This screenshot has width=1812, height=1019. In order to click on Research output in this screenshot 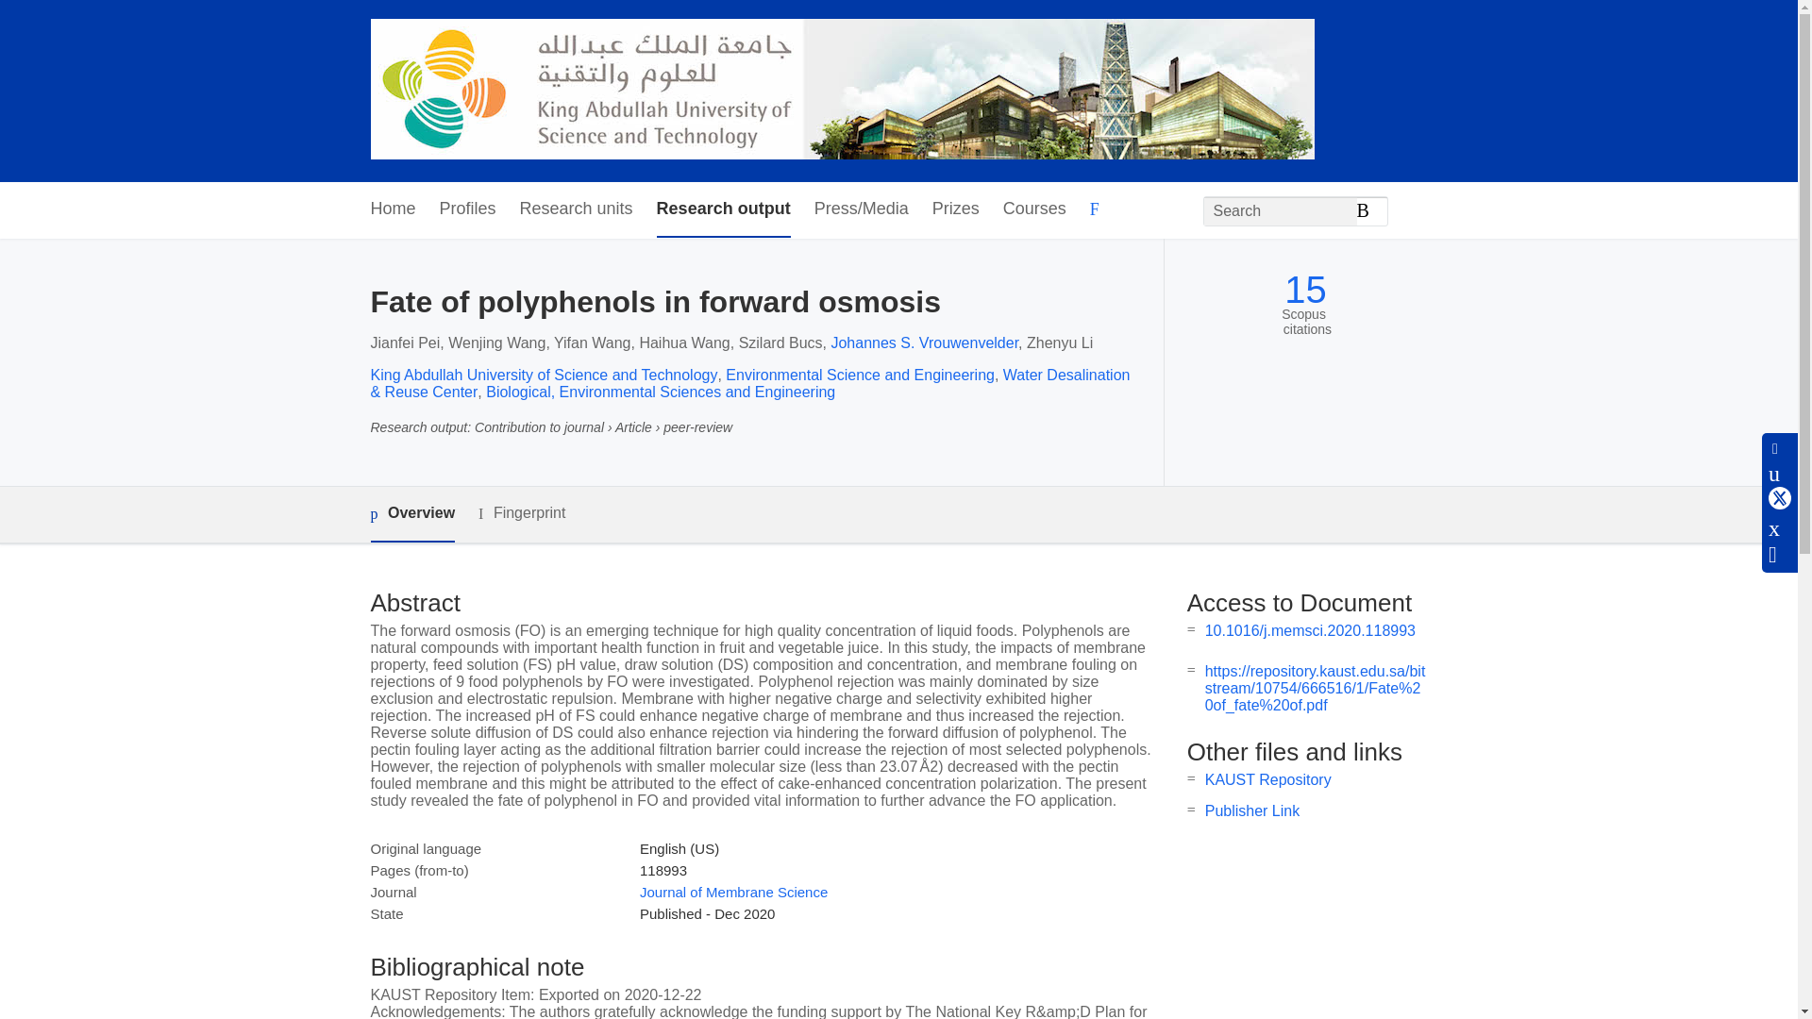, I will do `click(723, 209)`.